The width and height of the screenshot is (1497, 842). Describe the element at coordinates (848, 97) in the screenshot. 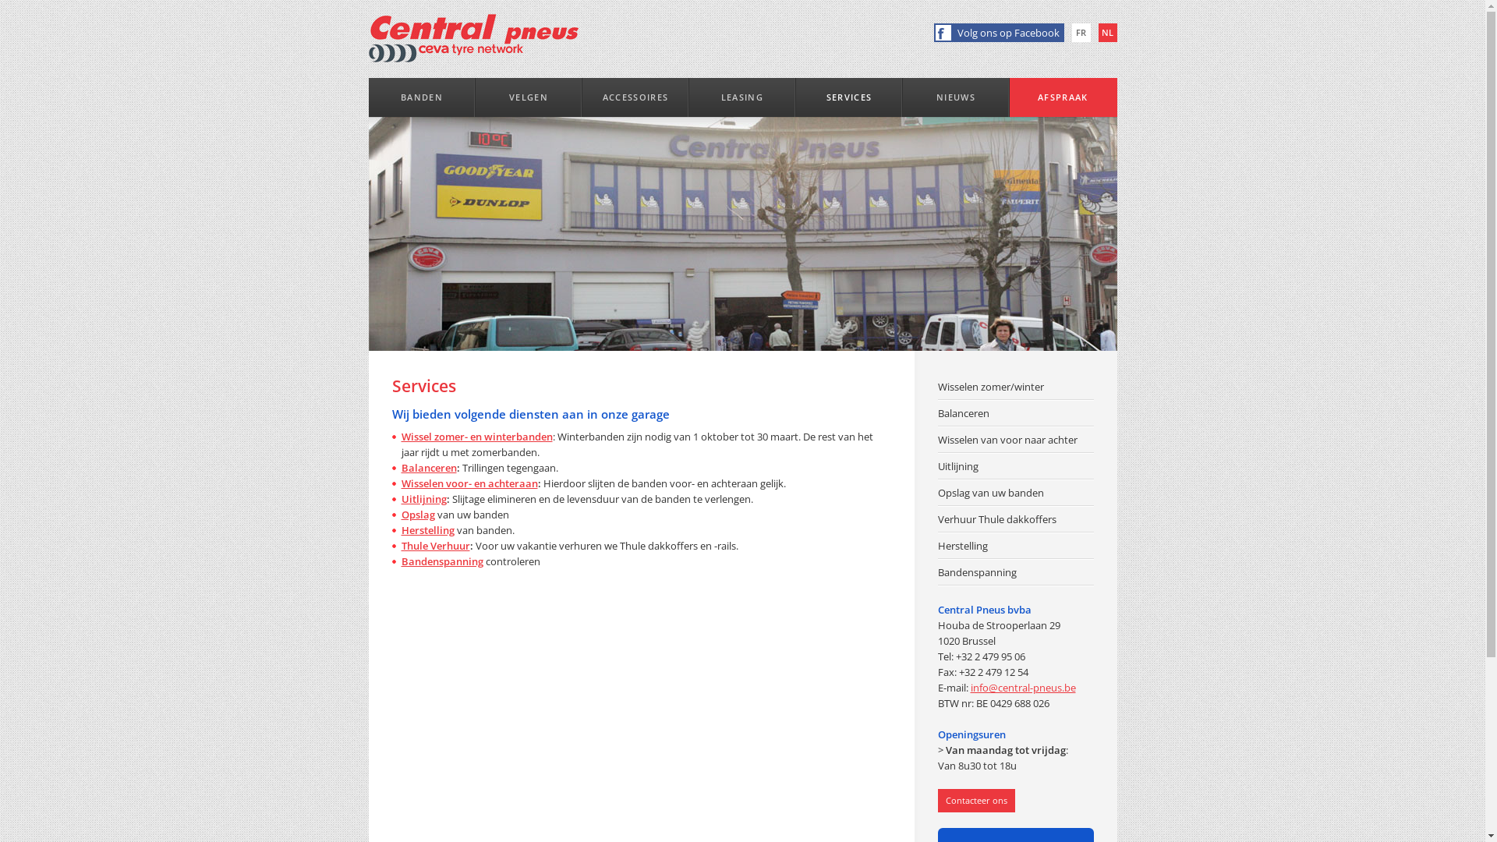

I see `SERVICES` at that location.